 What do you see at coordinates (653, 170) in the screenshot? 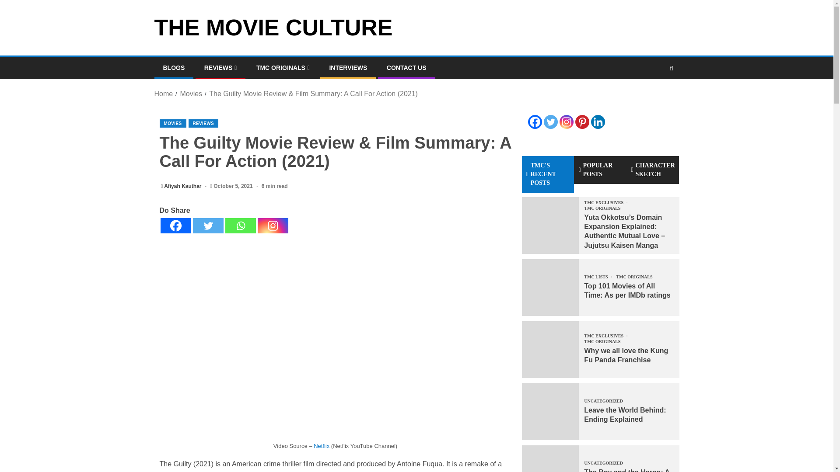
I see `CHARACTER SKETCH` at bounding box center [653, 170].